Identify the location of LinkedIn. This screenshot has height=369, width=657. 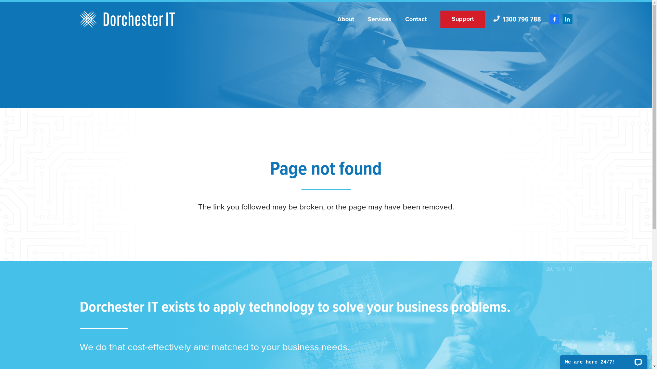
(567, 19).